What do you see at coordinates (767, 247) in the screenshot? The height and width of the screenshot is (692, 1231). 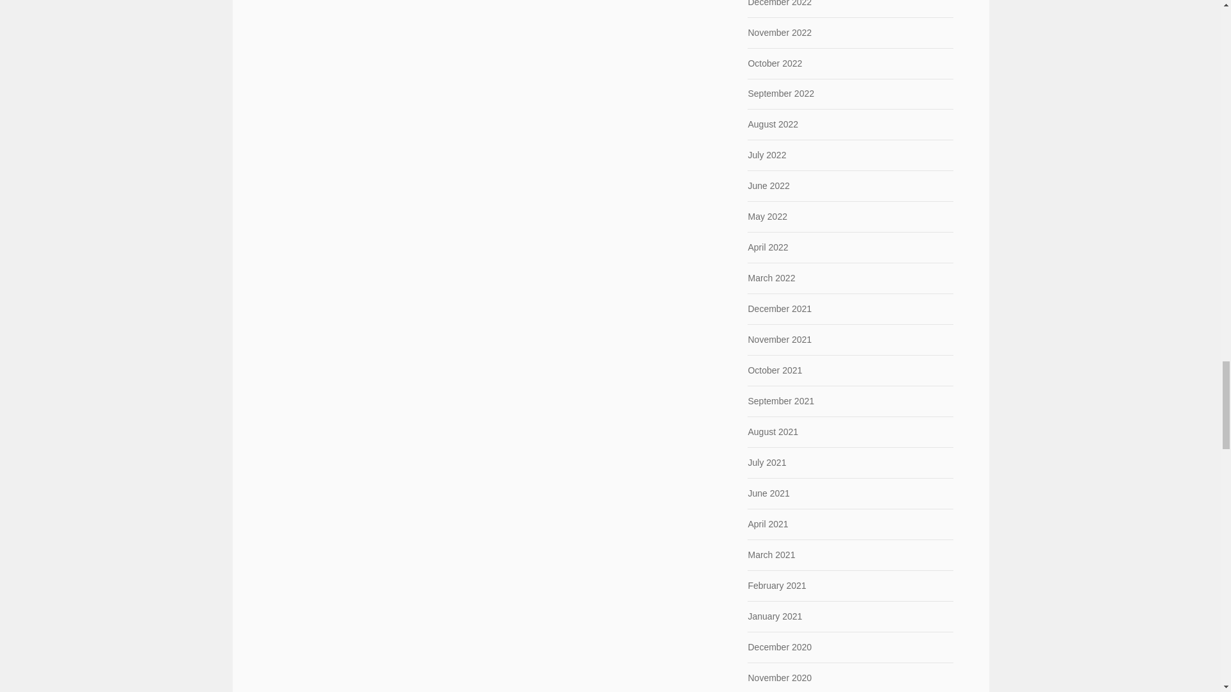 I see `April 2022` at bounding box center [767, 247].